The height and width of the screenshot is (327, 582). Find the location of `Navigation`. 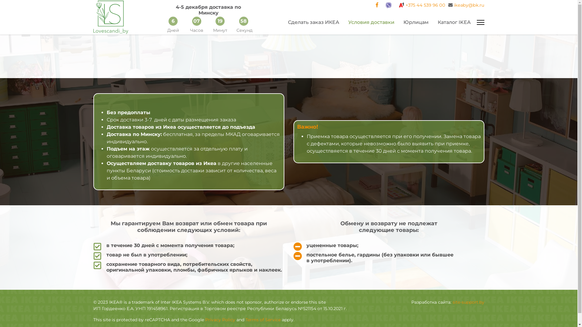

Navigation is located at coordinates (480, 22).